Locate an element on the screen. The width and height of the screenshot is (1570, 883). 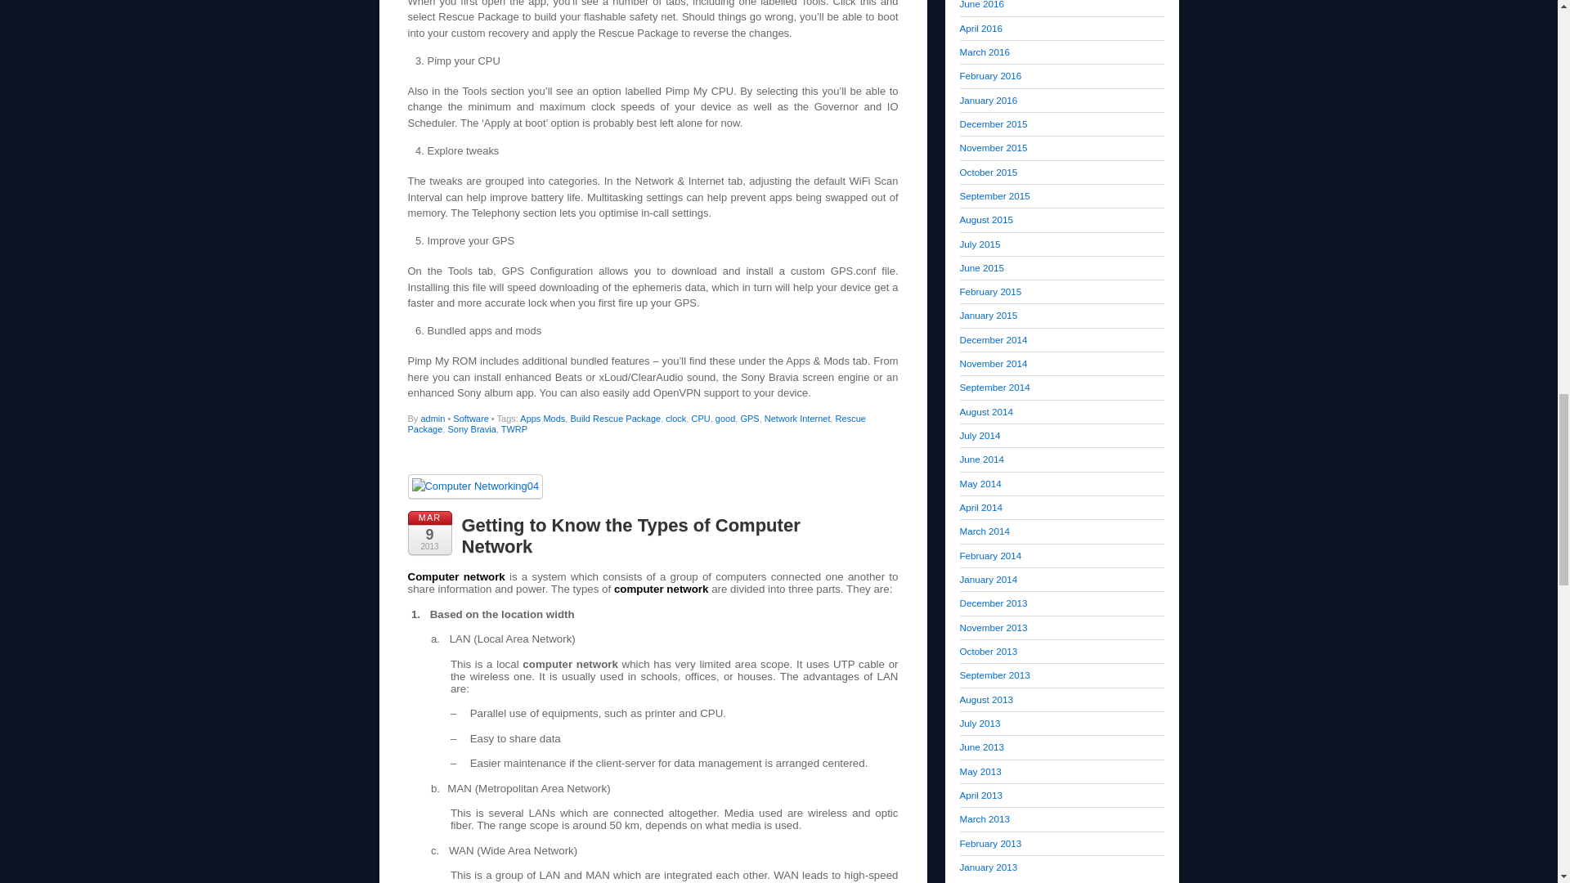
good is located at coordinates (724, 419).